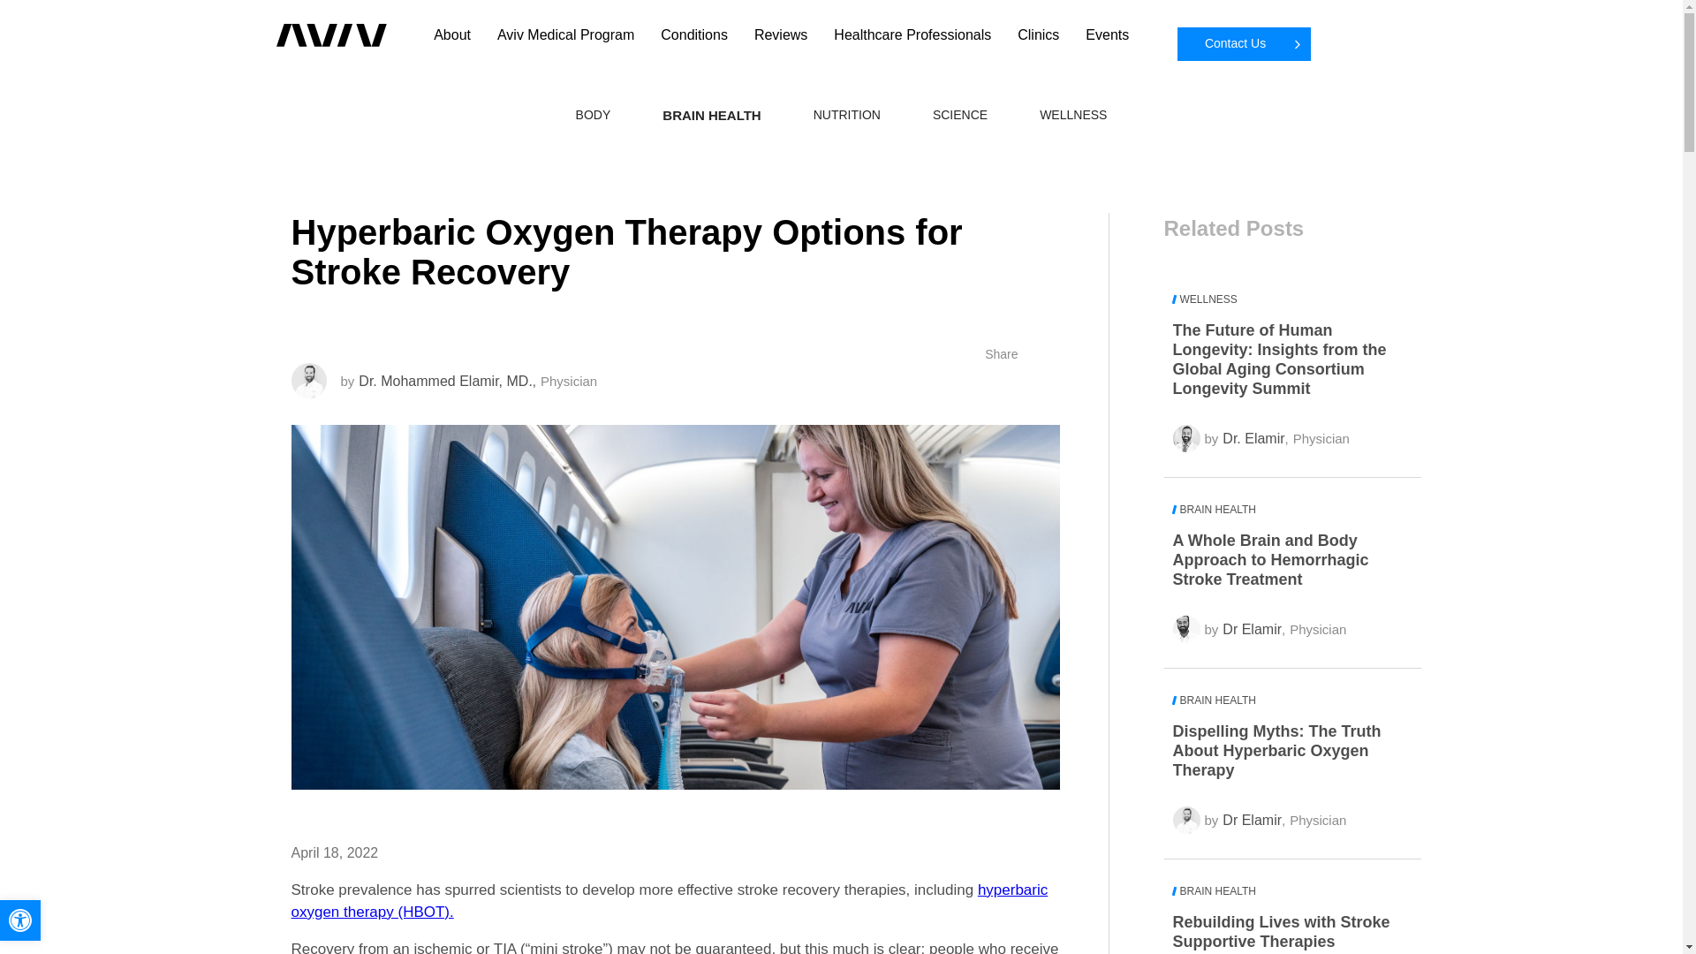 Image resolution: width=1696 pixels, height=954 pixels. I want to click on Science, so click(959, 115).